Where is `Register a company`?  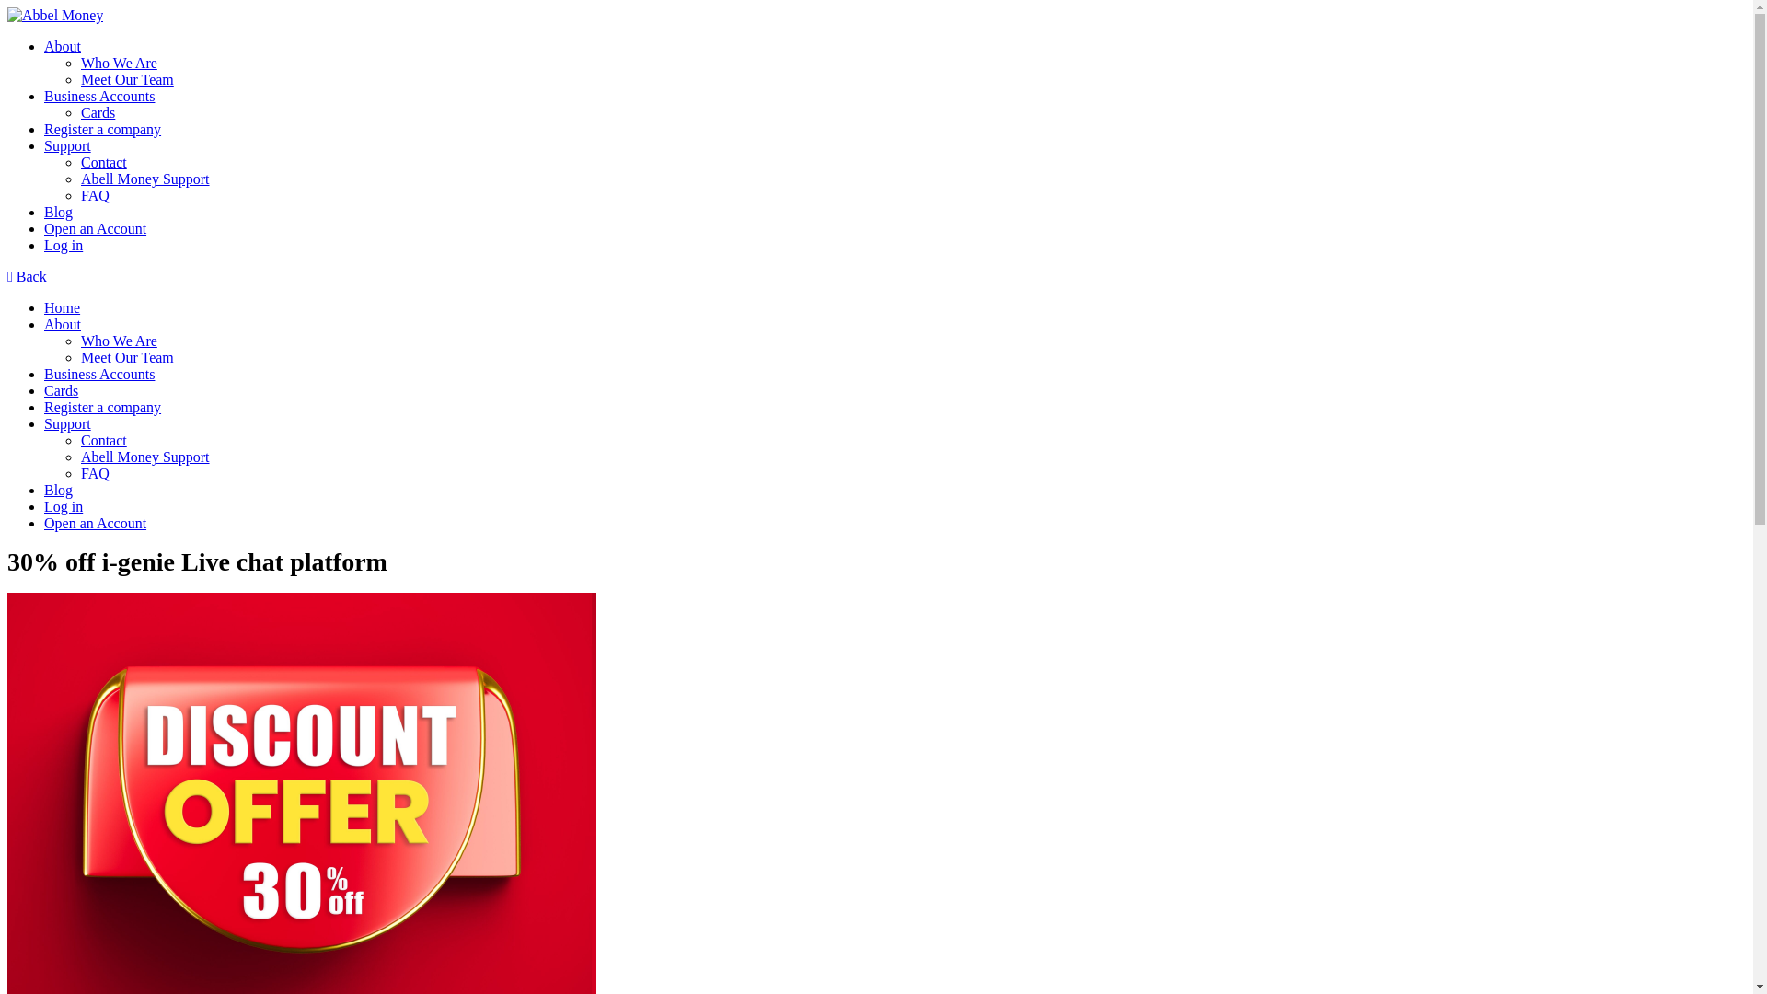 Register a company is located at coordinates (102, 407).